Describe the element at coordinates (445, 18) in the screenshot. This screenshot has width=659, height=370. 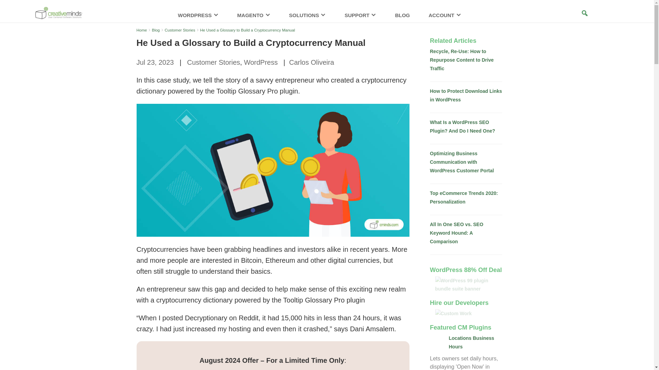
I see `ACCOUNT` at that location.